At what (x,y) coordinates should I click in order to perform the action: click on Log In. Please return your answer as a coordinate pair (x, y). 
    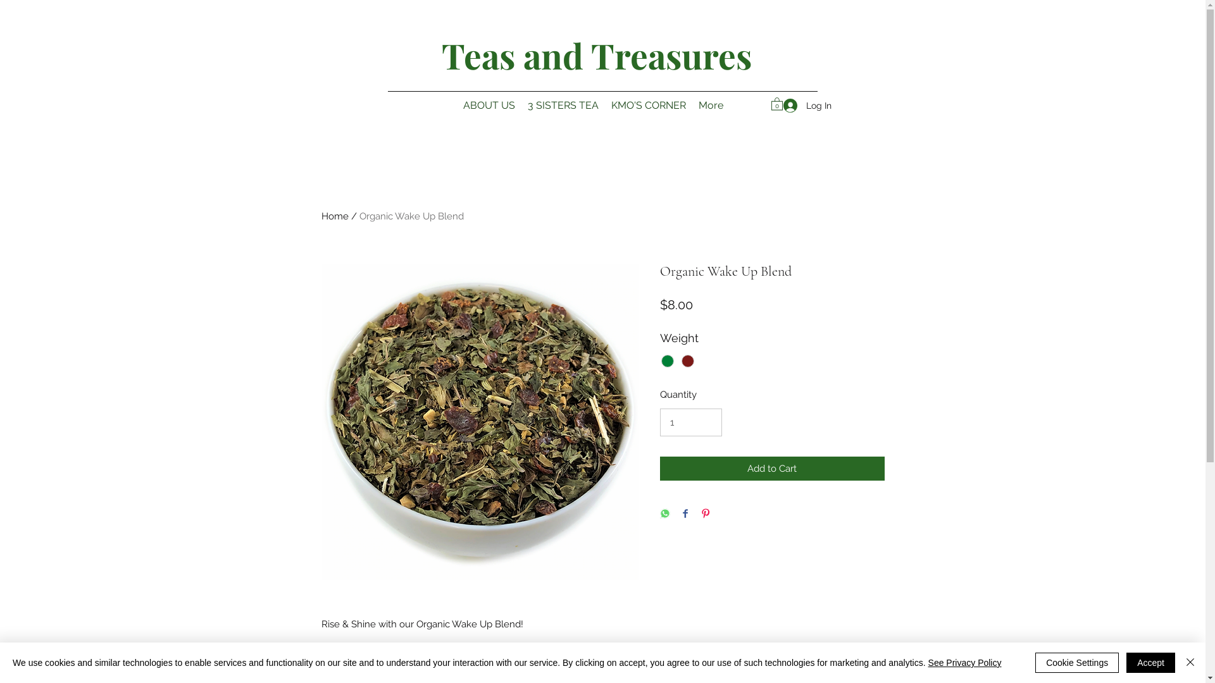
    Looking at the image, I should click on (803, 106).